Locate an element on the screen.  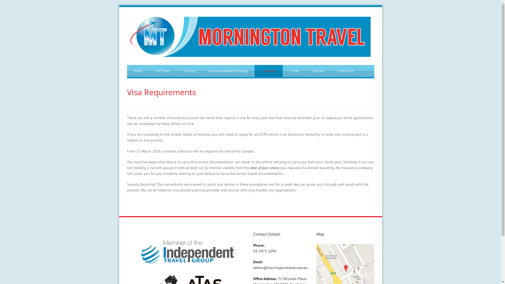
Our Team is located at coordinates (163, 71).